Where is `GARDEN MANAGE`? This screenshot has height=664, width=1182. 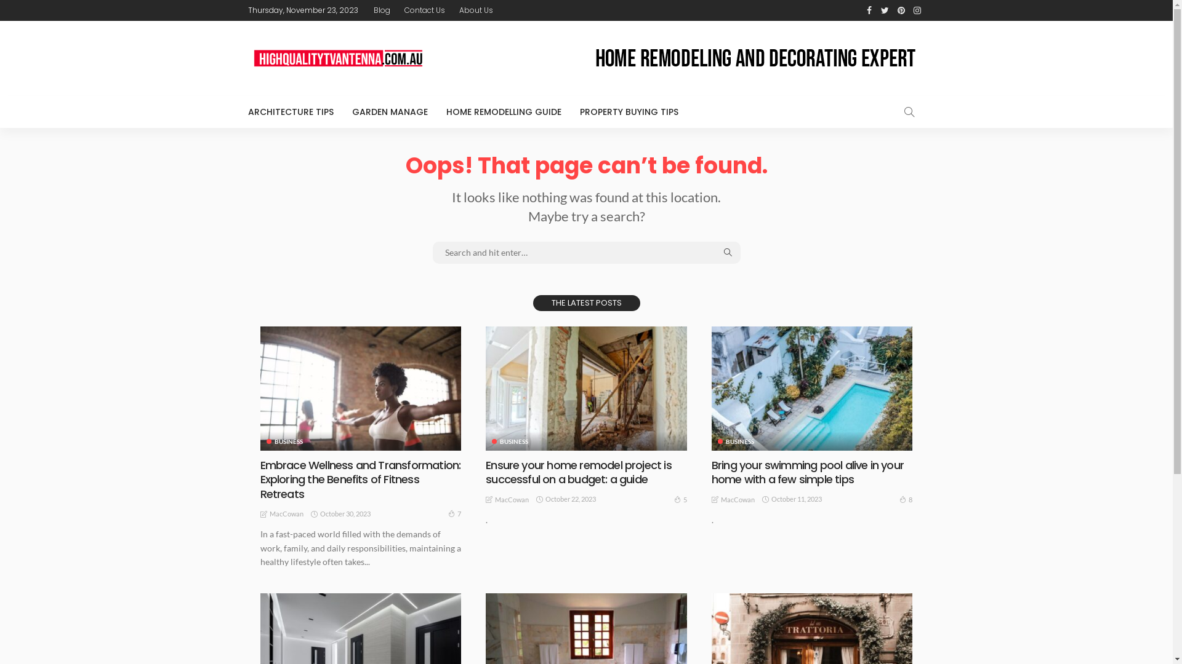 GARDEN MANAGE is located at coordinates (389, 112).